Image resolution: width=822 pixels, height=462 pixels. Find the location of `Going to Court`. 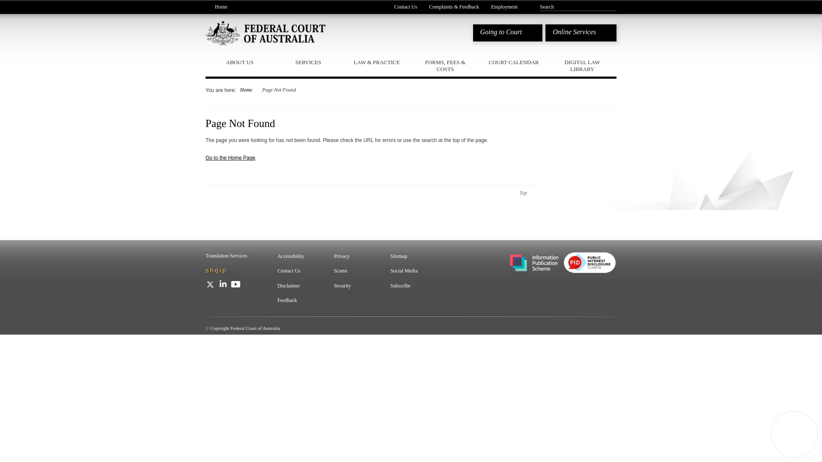

Going to Court is located at coordinates (508, 33).